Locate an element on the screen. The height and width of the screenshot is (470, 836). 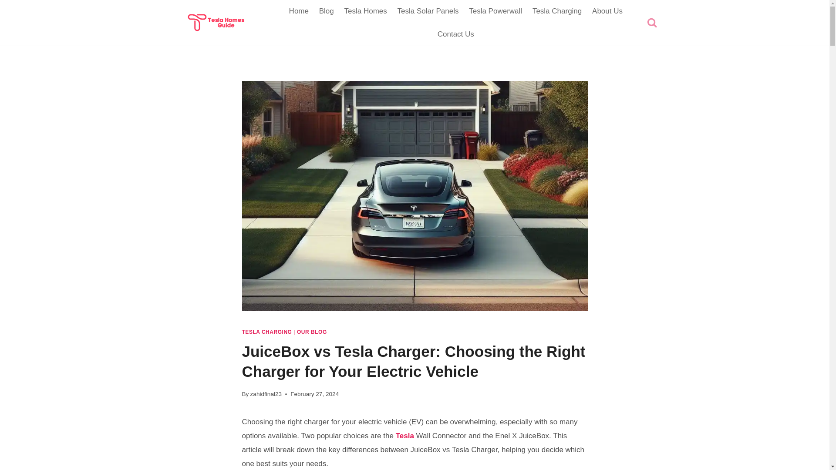
Tesla Solar Panels is located at coordinates (428, 11).